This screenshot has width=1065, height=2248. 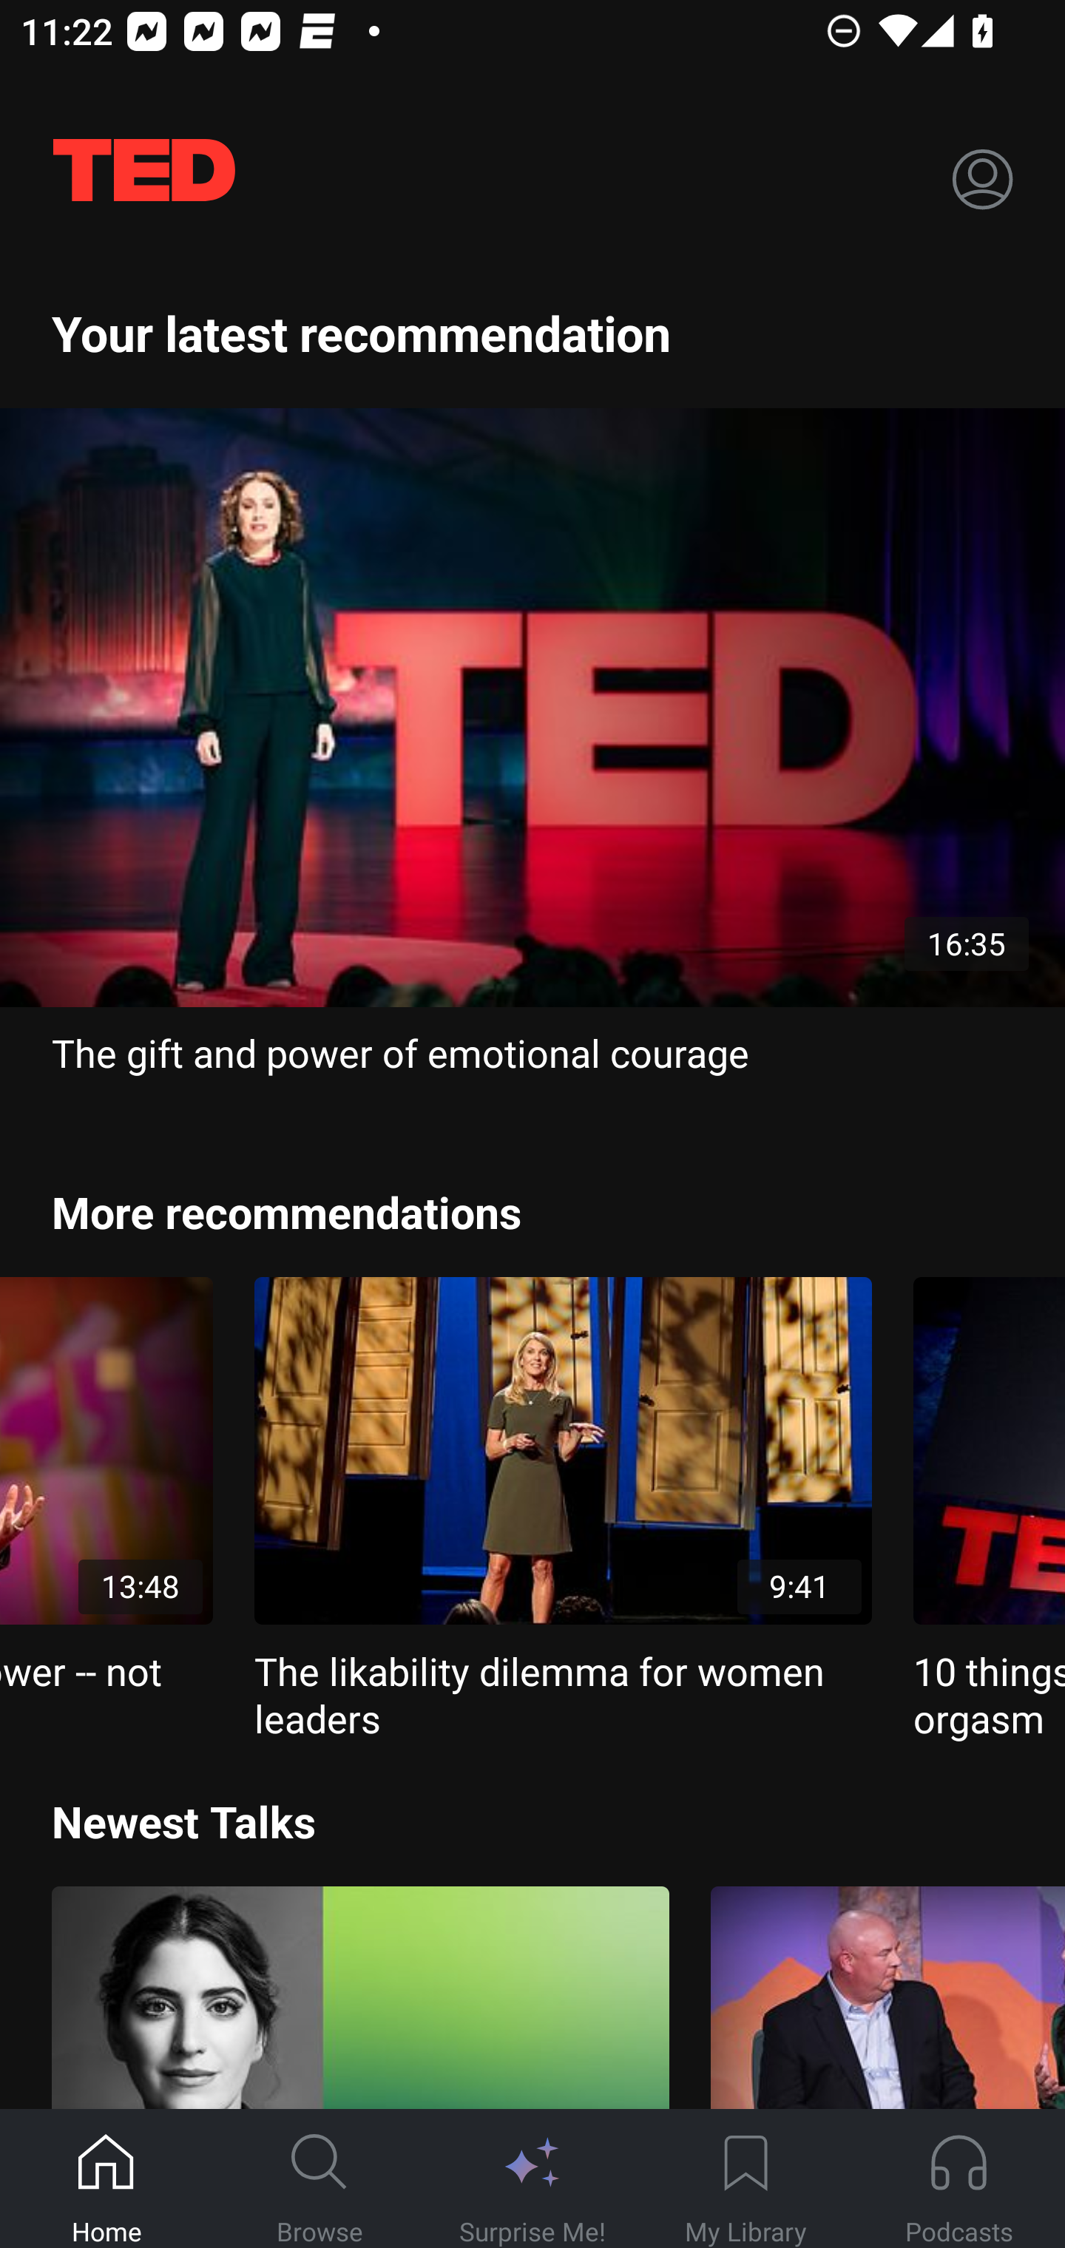 What do you see at coordinates (532, 2179) in the screenshot?
I see `Surprise Me!` at bounding box center [532, 2179].